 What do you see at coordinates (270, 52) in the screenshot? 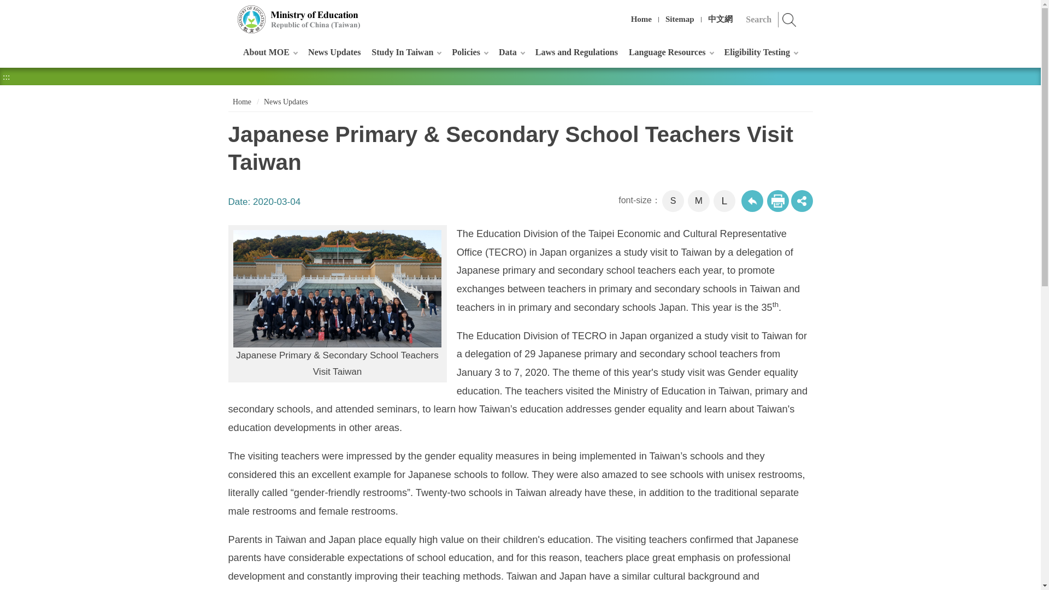
I see `About MOE` at bounding box center [270, 52].